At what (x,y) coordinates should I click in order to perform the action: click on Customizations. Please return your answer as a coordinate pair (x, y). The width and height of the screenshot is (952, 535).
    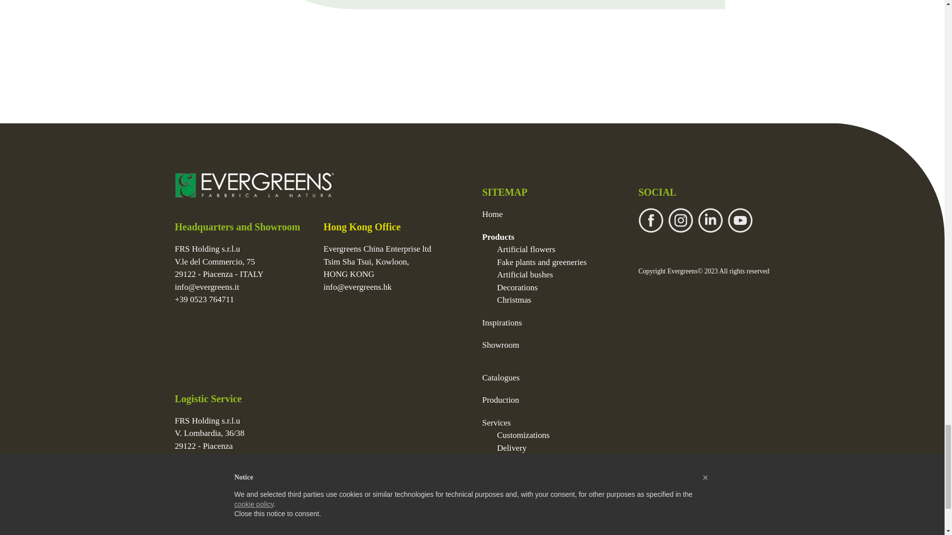
    Looking at the image, I should click on (523, 435).